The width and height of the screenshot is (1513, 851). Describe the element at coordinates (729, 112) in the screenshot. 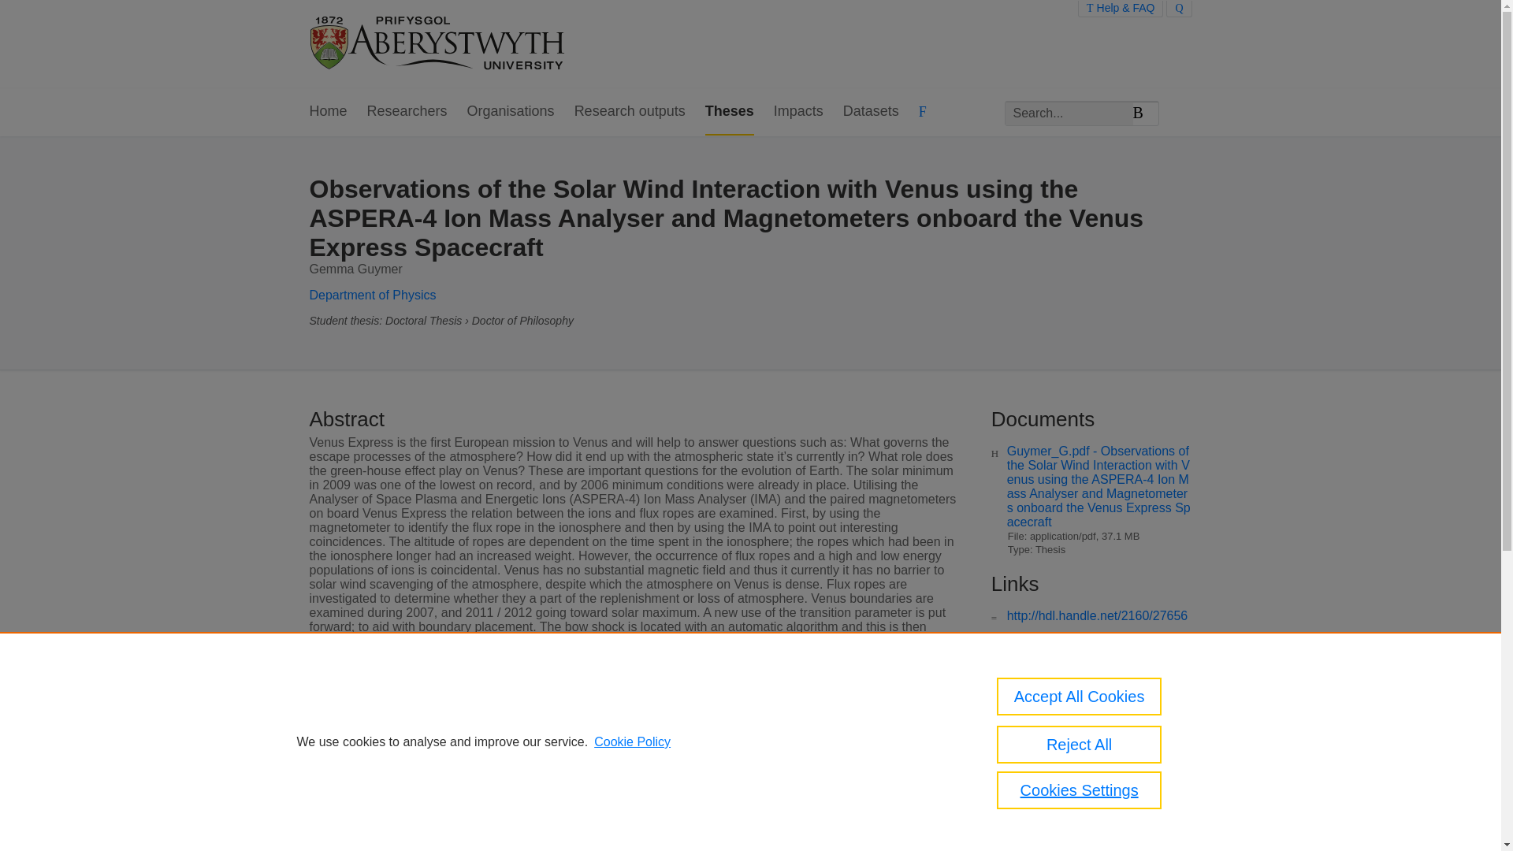

I see `Theses` at that location.